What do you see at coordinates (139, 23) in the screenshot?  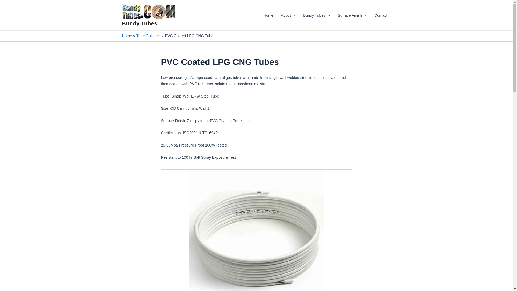 I see `Bundy Tubes` at bounding box center [139, 23].